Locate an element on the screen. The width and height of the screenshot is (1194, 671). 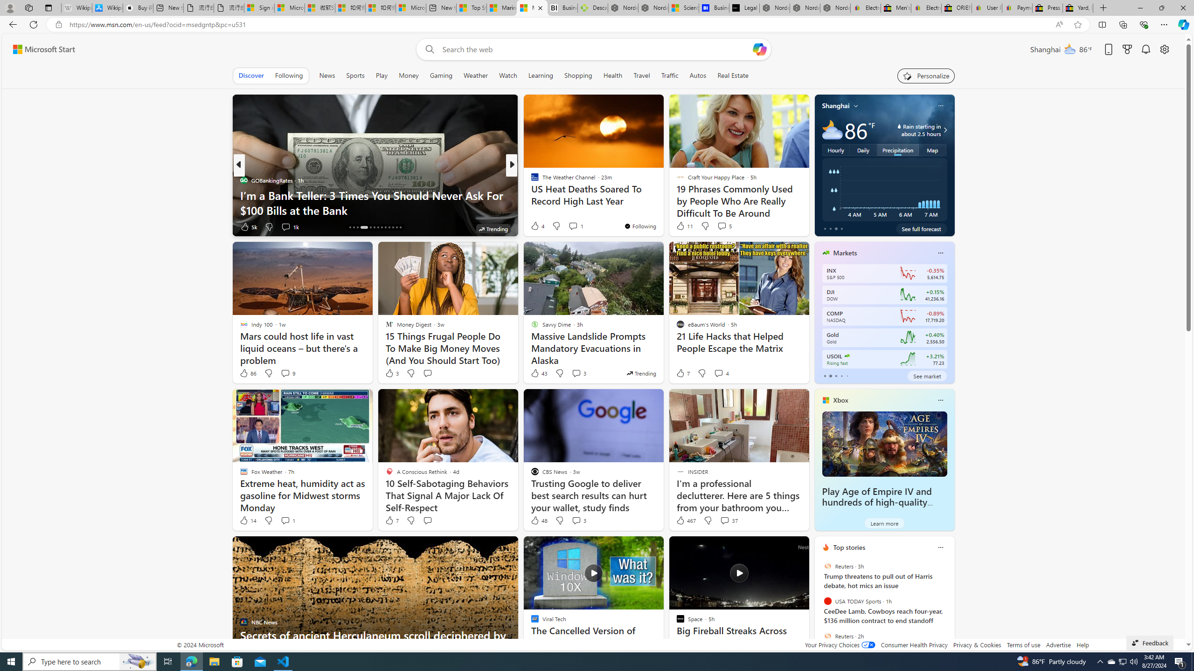
AutomationID: tab-26 is located at coordinates (400, 227).